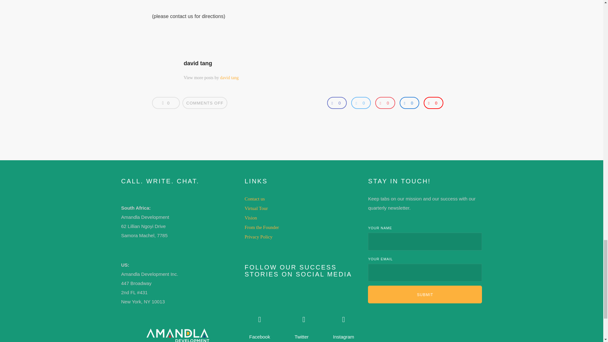 The width and height of the screenshot is (608, 342). What do you see at coordinates (385, 103) in the screenshot?
I see `0` at bounding box center [385, 103].